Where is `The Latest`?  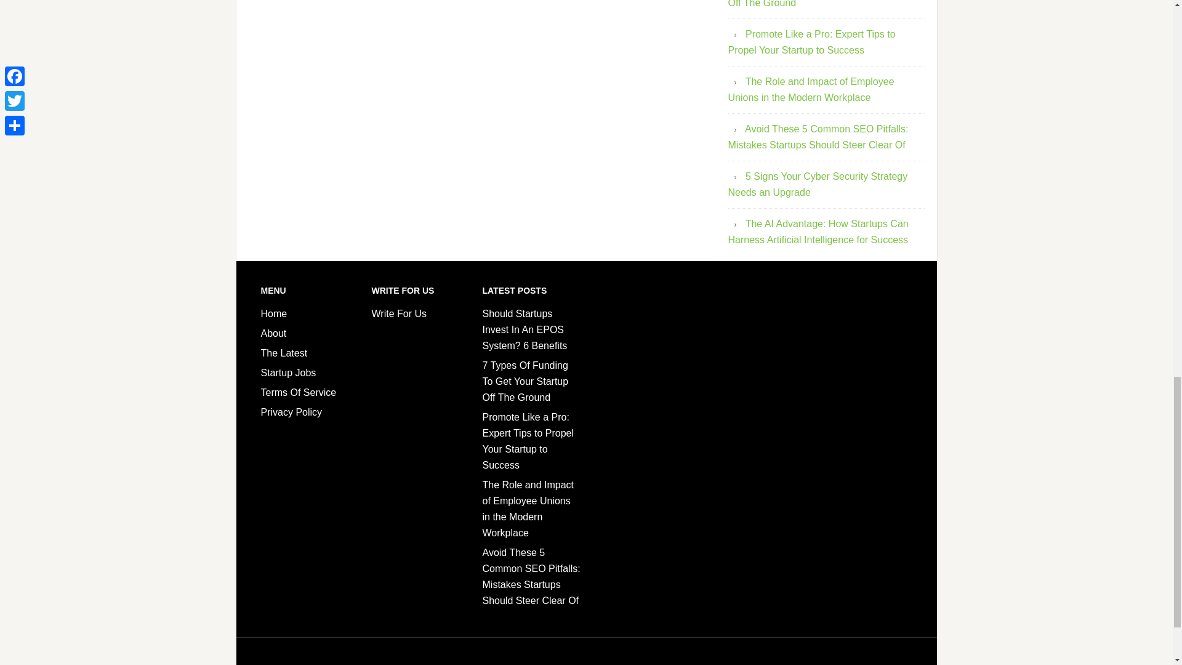
The Latest is located at coordinates (284, 353).